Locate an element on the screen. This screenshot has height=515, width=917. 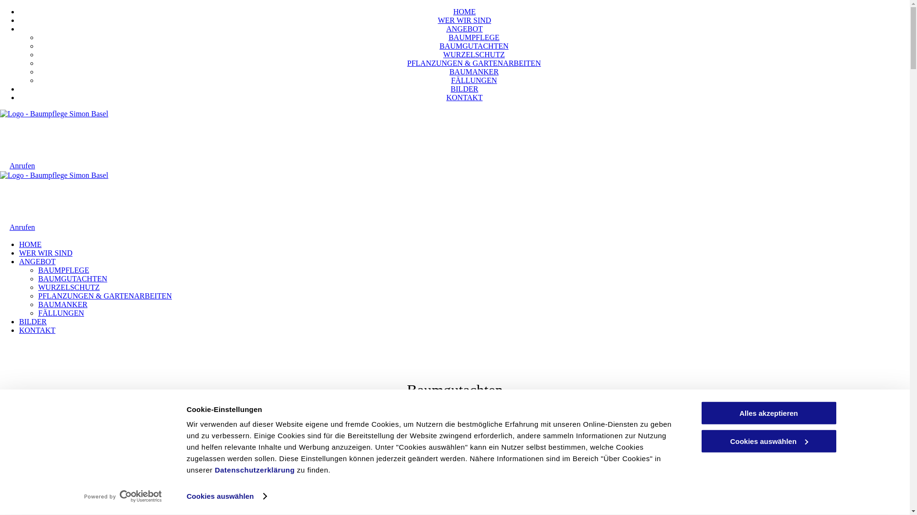
BILDER is located at coordinates (33, 321).